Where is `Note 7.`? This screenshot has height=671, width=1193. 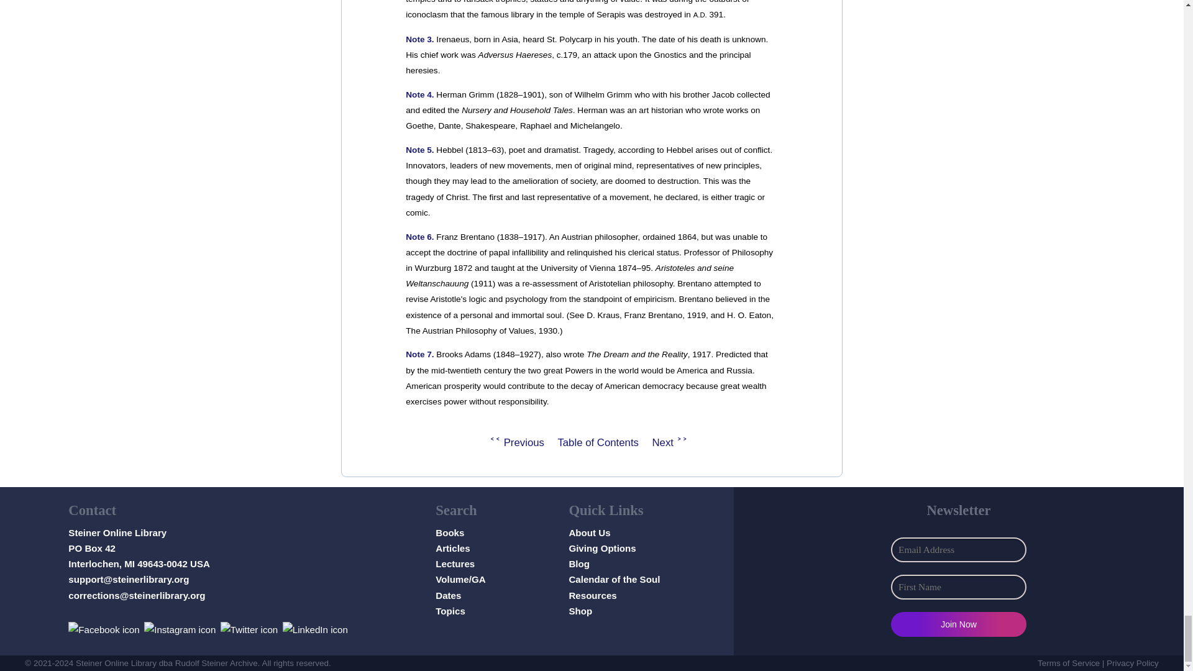 Note 7. is located at coordinates (419, 354).